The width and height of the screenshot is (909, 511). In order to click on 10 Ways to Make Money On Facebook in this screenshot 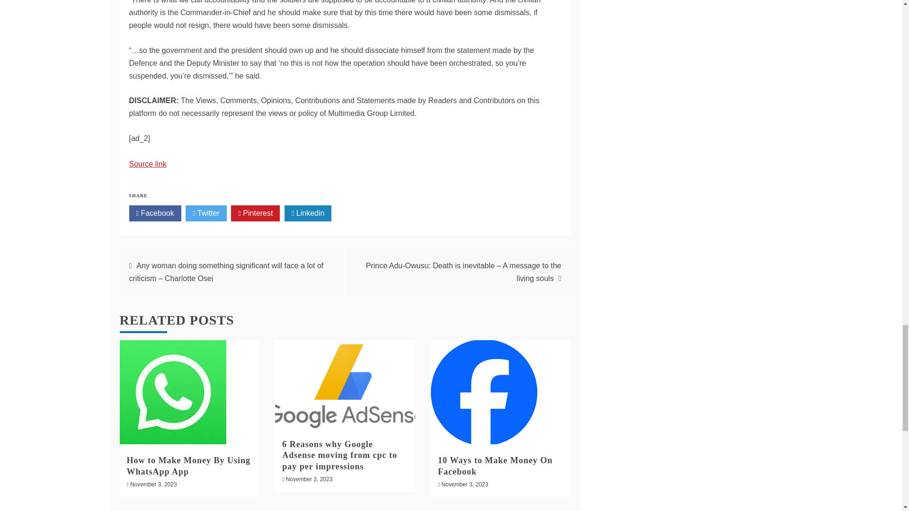, I will do `click(495, 466)`.